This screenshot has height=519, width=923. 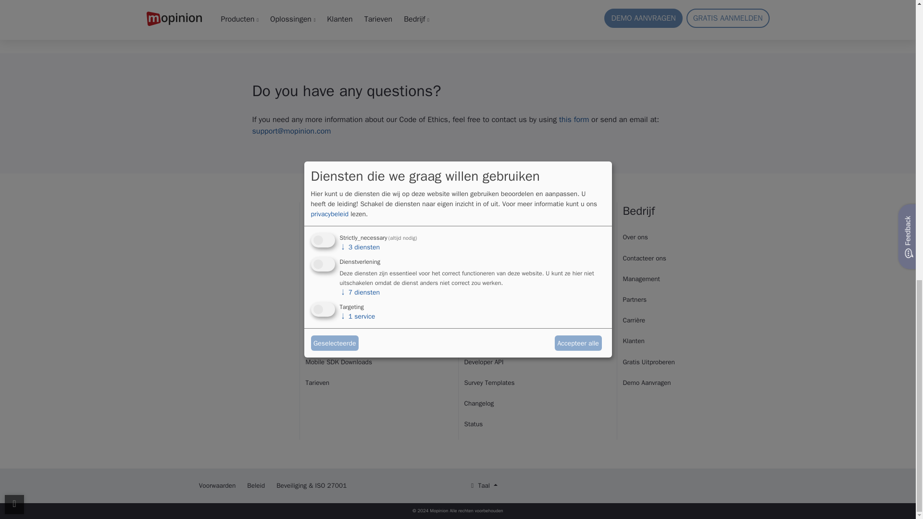 I want to click on Status, so click(x=473, y=424).